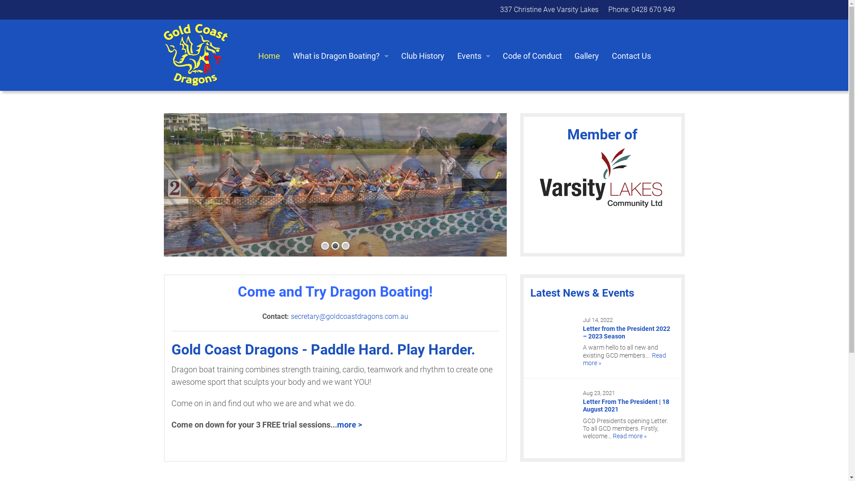 Image resolution: width=855 pixels, height=481 pixels. Describe the element at coordinates (474, 97) in the screenshot. I see `Come & Try | Team Building Activities` at that location.